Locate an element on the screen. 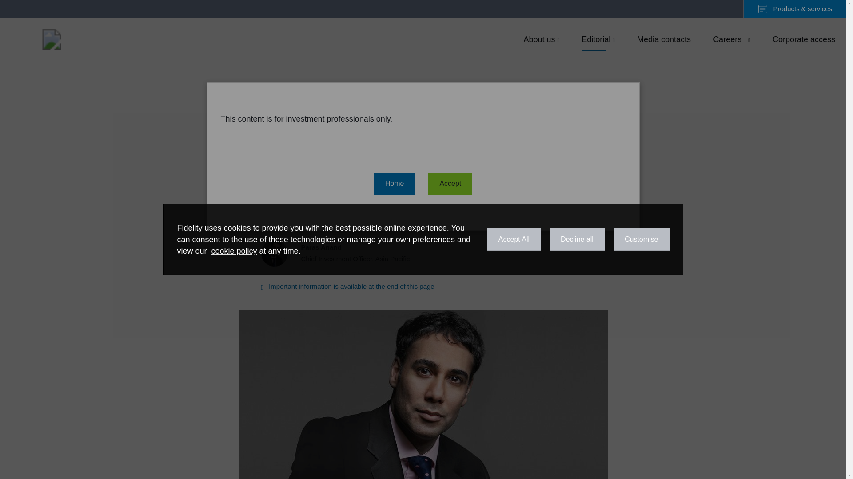 The width and height of the screenshot is (853, 479). Editorial is located at coordinates (340, 253).